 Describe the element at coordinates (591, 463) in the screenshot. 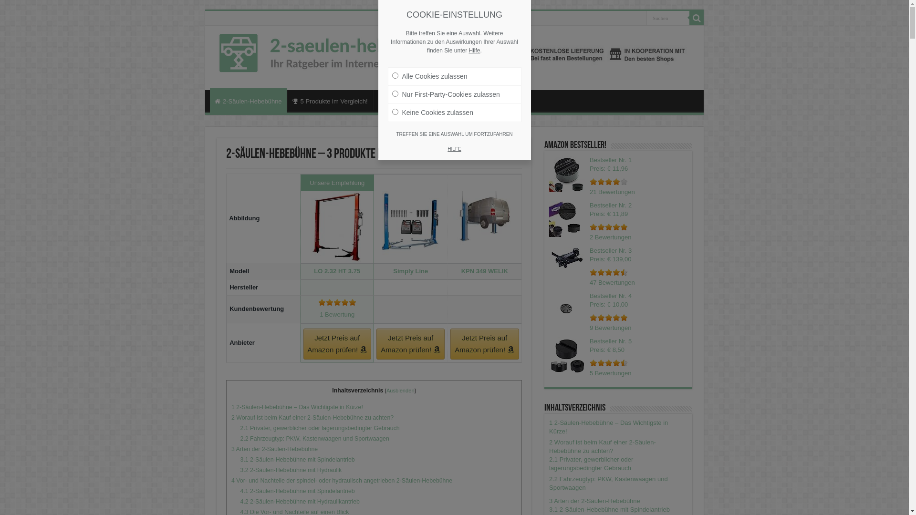

I see `2.1 Privater, gewerblicher oder lagerungsbedingter Gebrauch` at that location.